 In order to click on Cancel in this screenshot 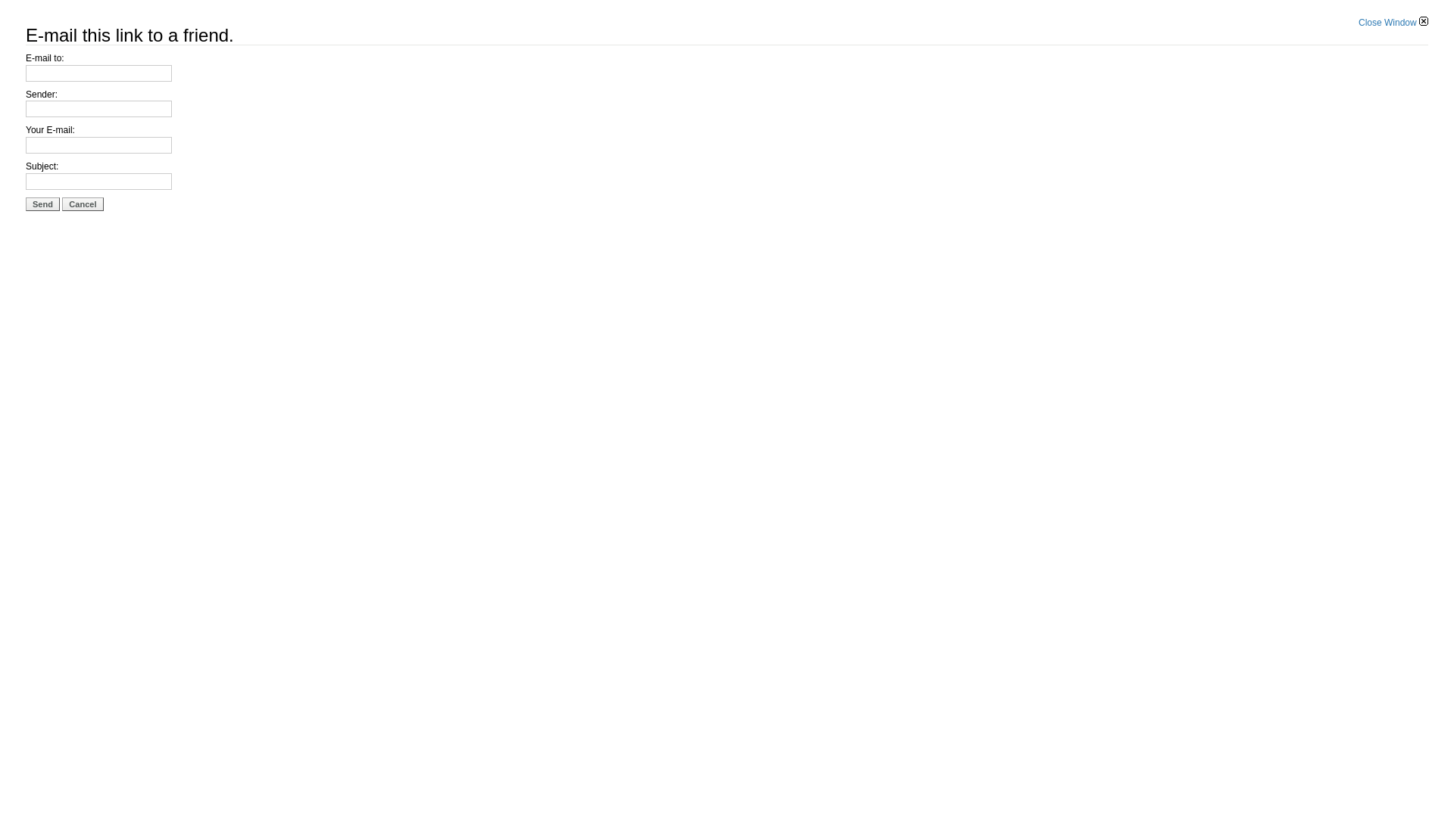, I will do `click(83, 204)`.